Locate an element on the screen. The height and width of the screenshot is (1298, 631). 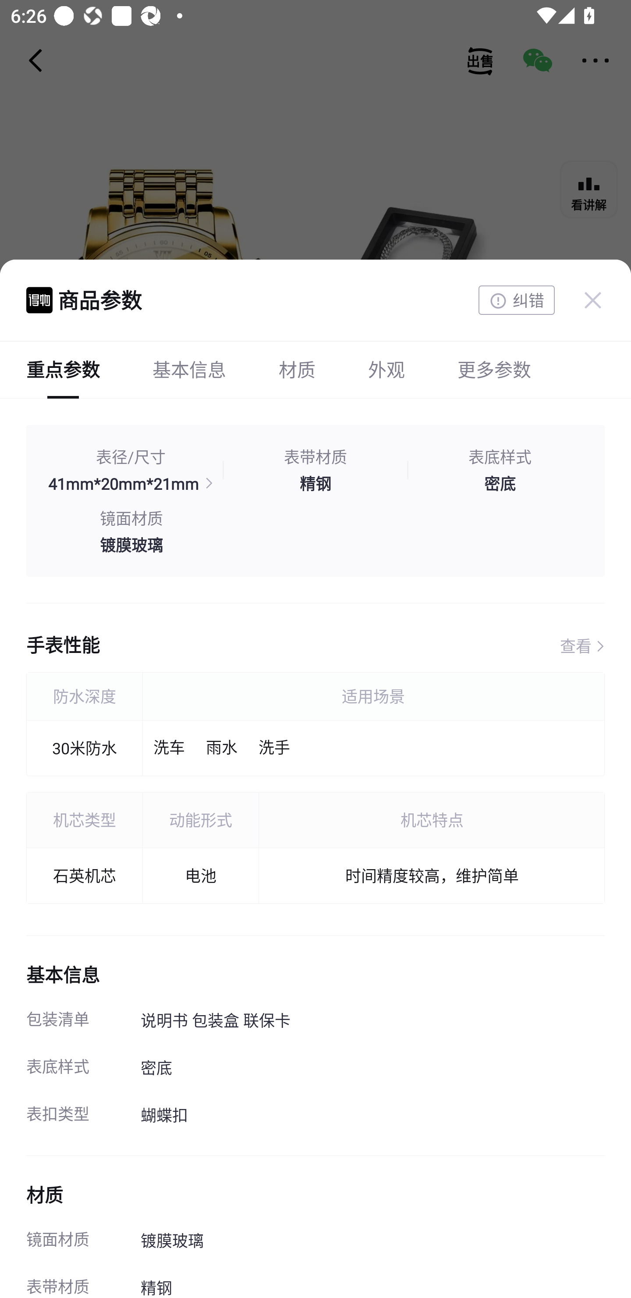
镀膜玻璃 is located at coordinates (372, 1241).